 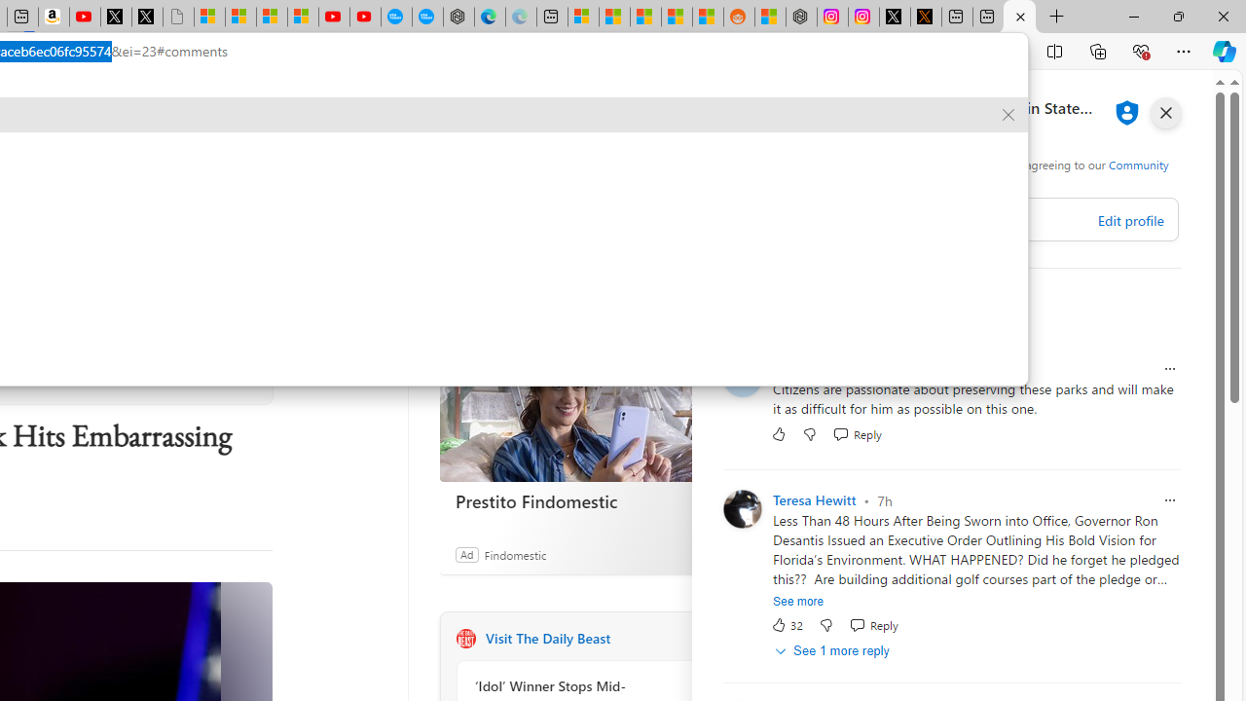 What do you see at coordinates (938, 179) in the screenshot?
I see `Privacy & Cookies` at bounding box center [938, 179].